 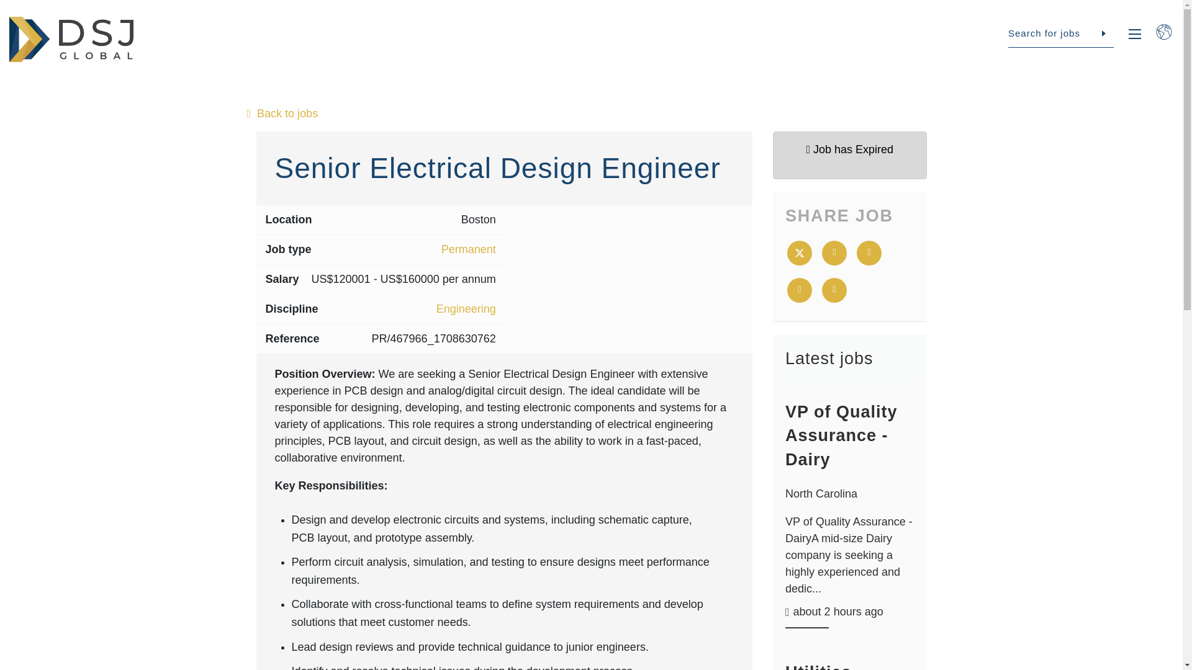 I want to click on LinkedIn, so click(x=869, y=252).